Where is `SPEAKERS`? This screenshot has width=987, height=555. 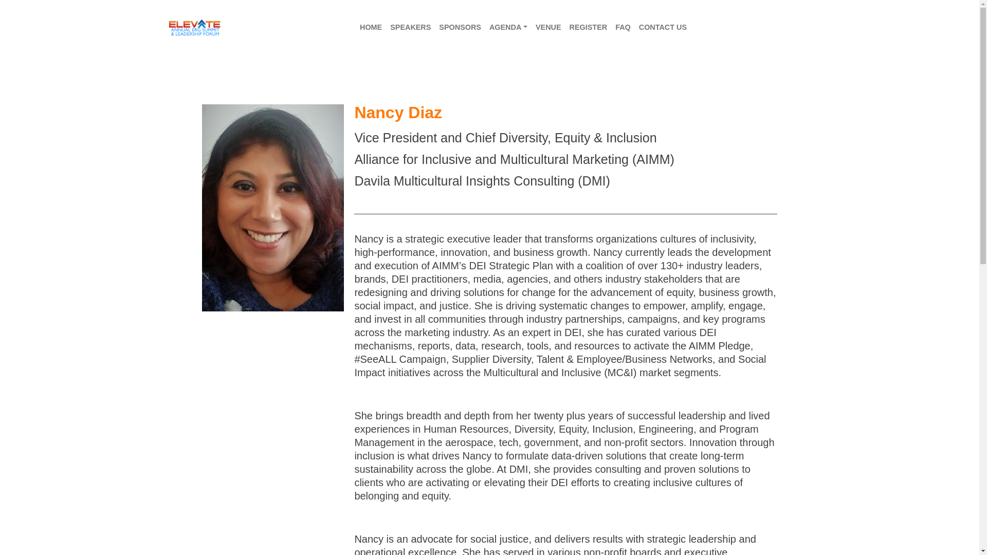
SPEAKERS is located at coordinates (410, 28).